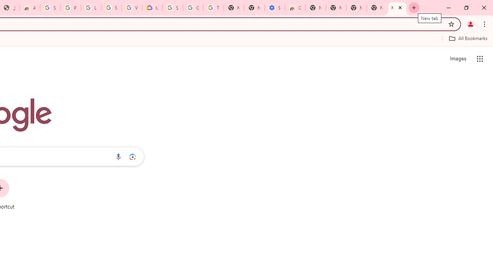  I want to click on Awesome Screen Recorder & Screenshot - Chrome Web Store, so click(30, 8).